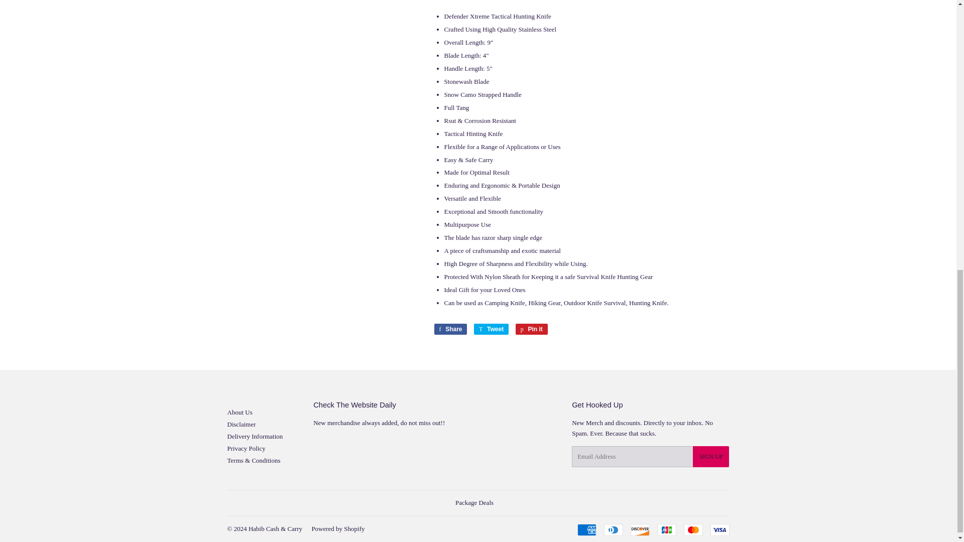 The width and height of the screenshot is (964, 542). I want to click on Diners Club, so click(474, 502).